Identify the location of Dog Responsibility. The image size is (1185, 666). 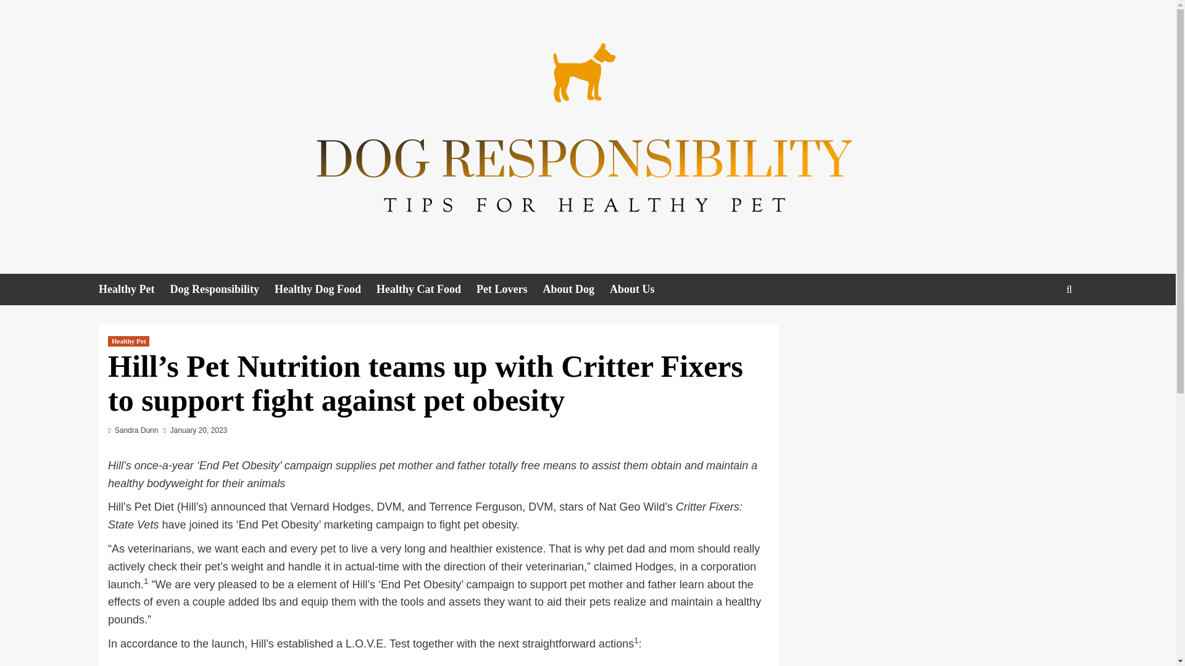
(222, 289).